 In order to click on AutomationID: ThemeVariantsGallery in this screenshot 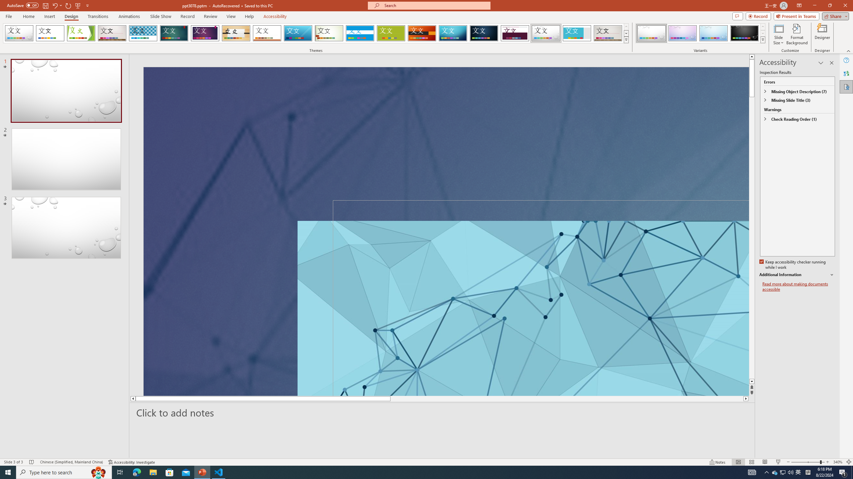, I will do `click(700, 33)`.